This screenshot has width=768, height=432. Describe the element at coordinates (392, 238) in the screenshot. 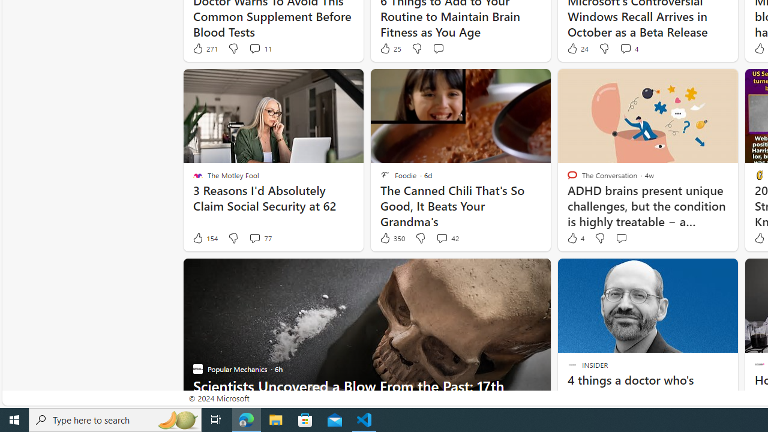

I see `350 Like` at that location.